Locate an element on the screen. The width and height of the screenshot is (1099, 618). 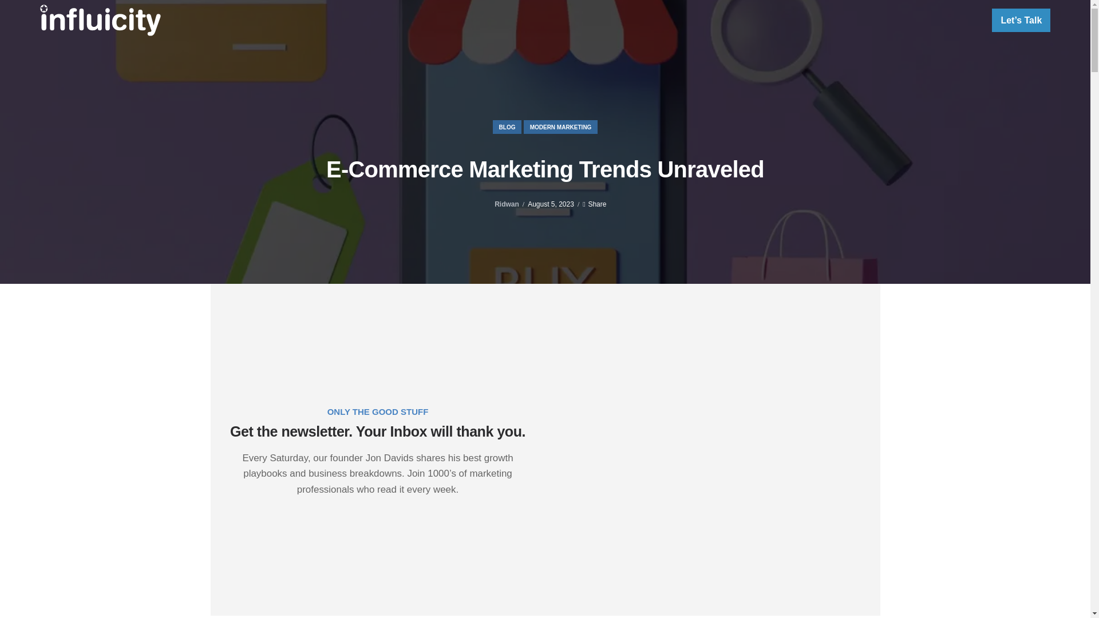
Ridwan is located at coordinates (506, 204).